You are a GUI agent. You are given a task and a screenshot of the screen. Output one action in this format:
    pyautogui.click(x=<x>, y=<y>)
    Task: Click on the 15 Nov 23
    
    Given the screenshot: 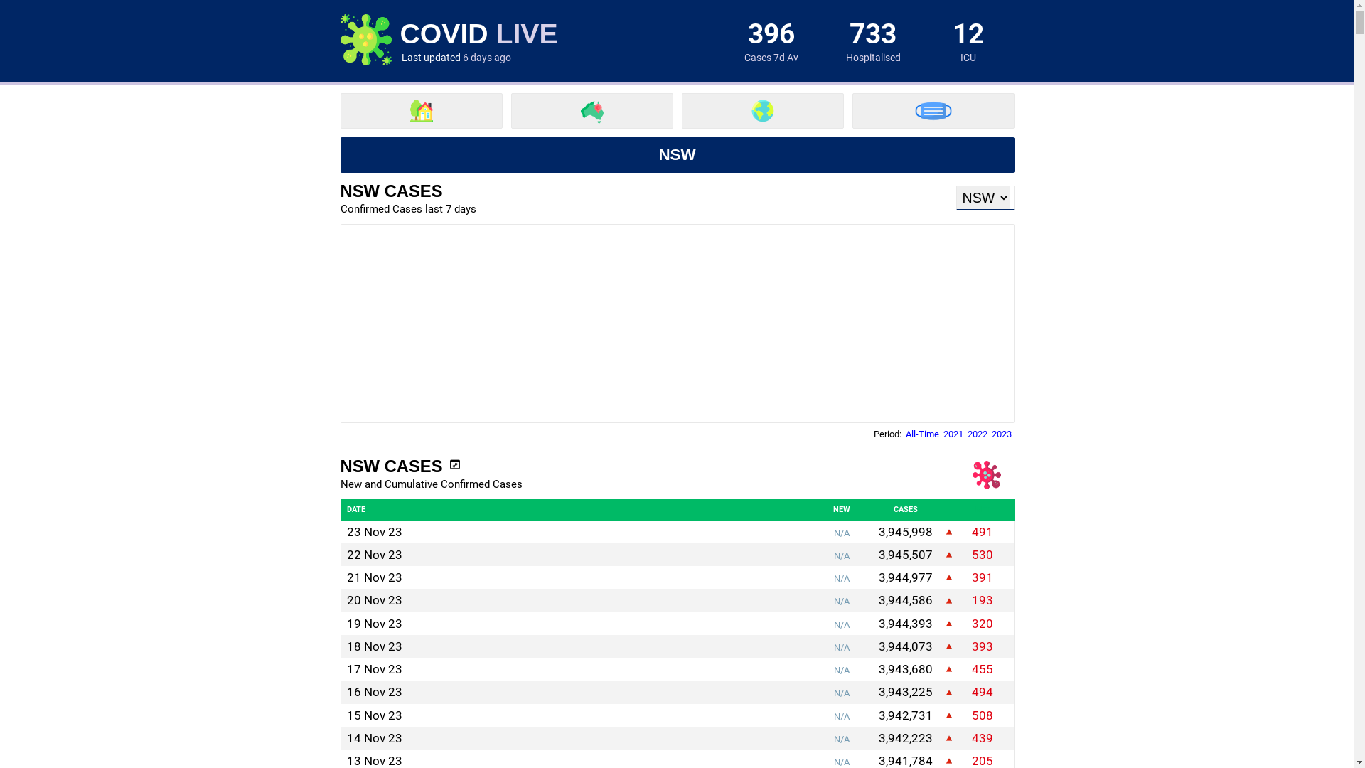 What is the action you would take?
    pyautogui.click(x=375, y=715)
    